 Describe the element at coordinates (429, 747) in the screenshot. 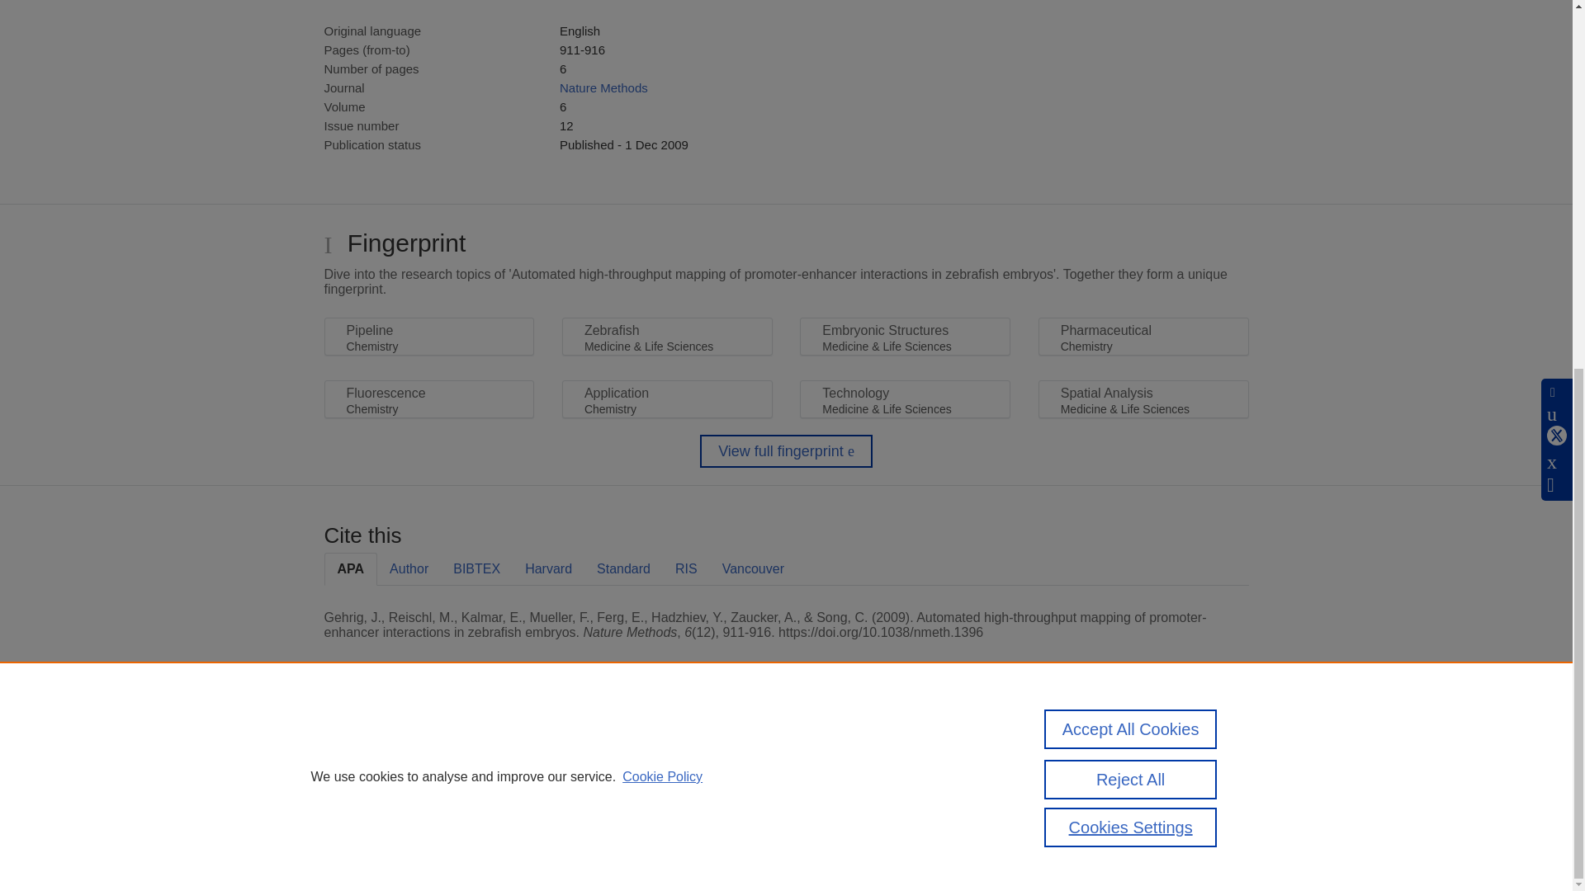

I see `Scopus` at that location.